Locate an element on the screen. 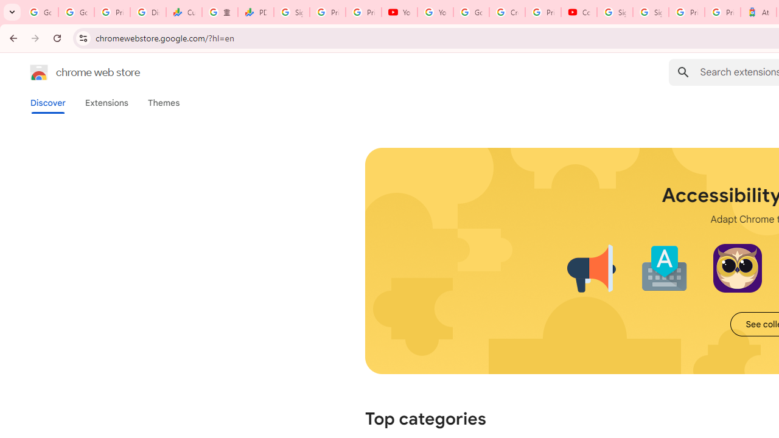 The width and height of the screenshot is (779, 438). PDD Holdings Inc - ADR (PDD) Price & News - Google Finance is located at coordinates (256, 12).